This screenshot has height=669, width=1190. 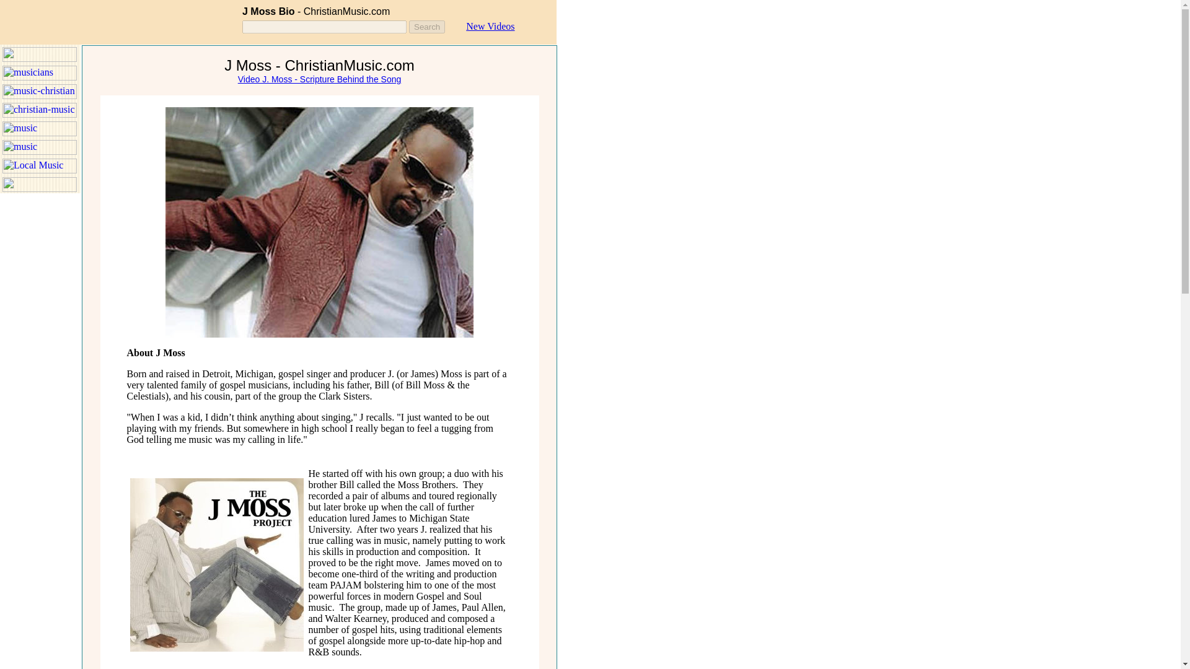 What do you see at coordinates (427, 27) in the screenshot?
I see `Search` at bounding box center [427, 27].